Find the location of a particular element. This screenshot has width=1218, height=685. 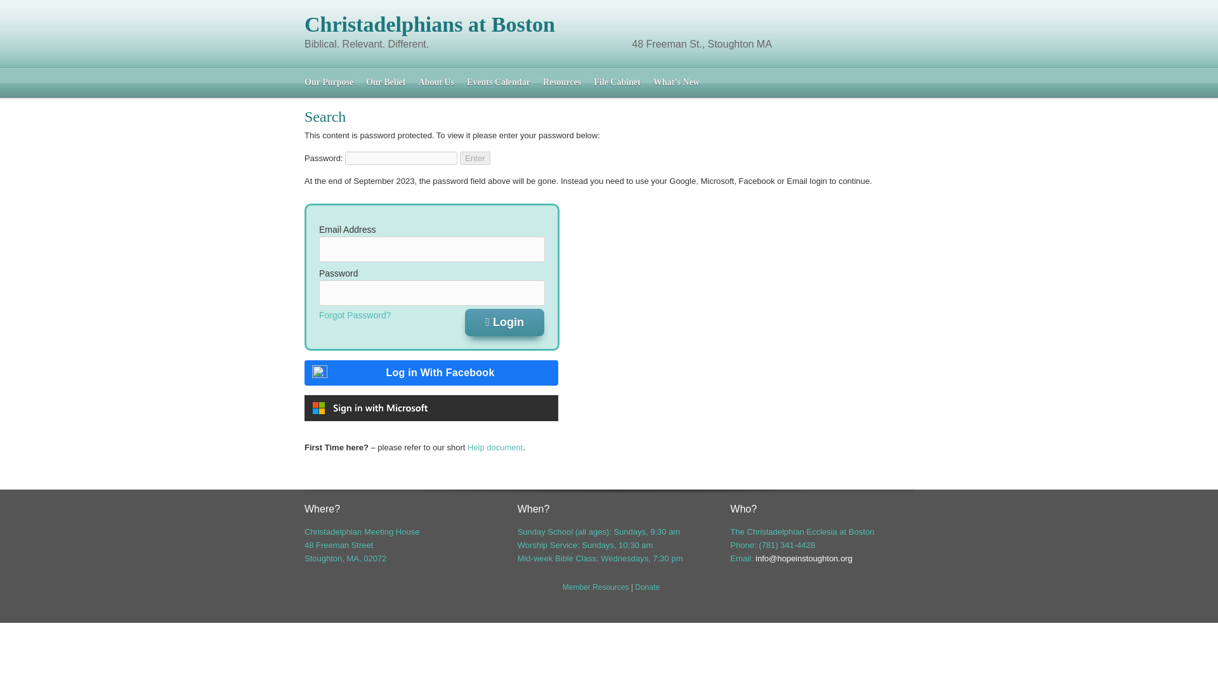

Member Resources is located at coordinates (596, 587).